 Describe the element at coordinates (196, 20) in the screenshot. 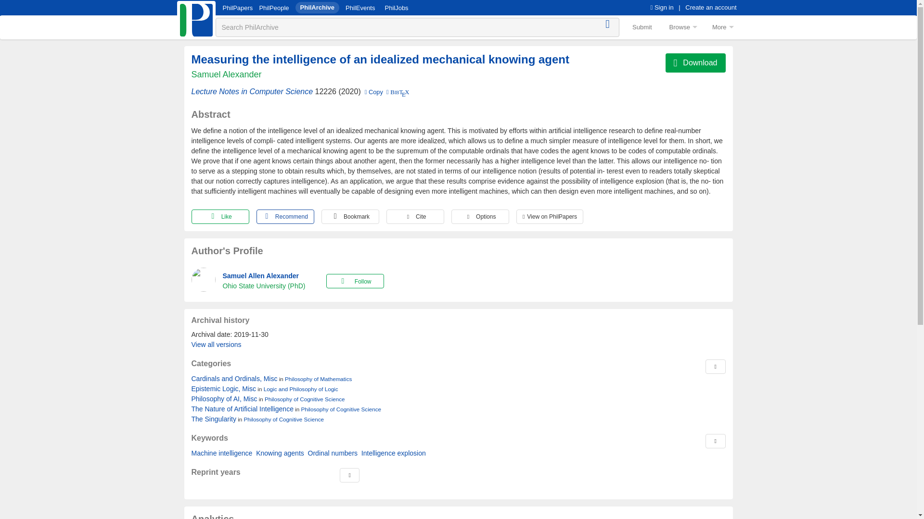

I see `PhilArchive home` at that location.